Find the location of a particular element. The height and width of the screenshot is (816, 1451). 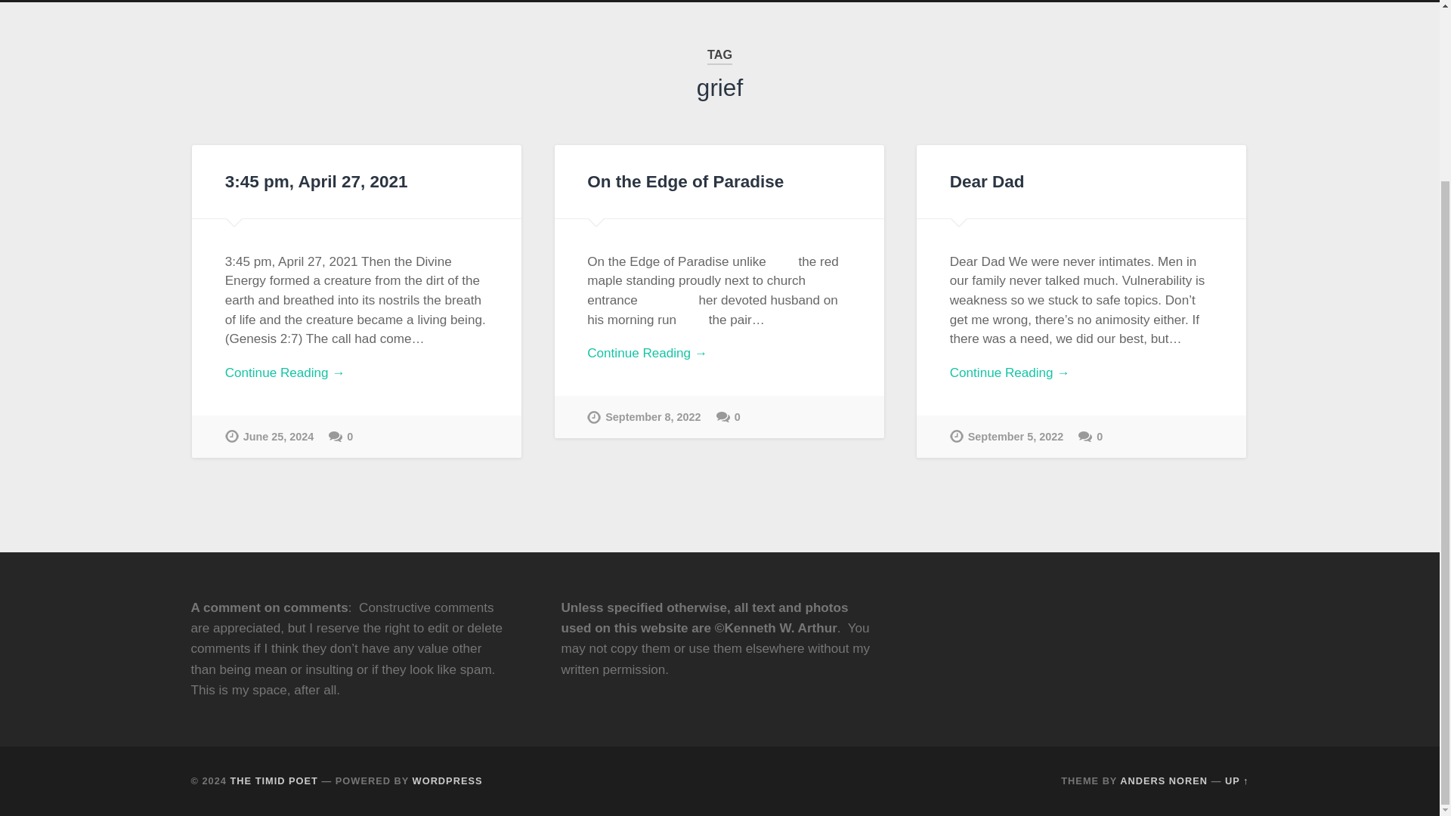

BOOKS is located at coordinates (509, 2).